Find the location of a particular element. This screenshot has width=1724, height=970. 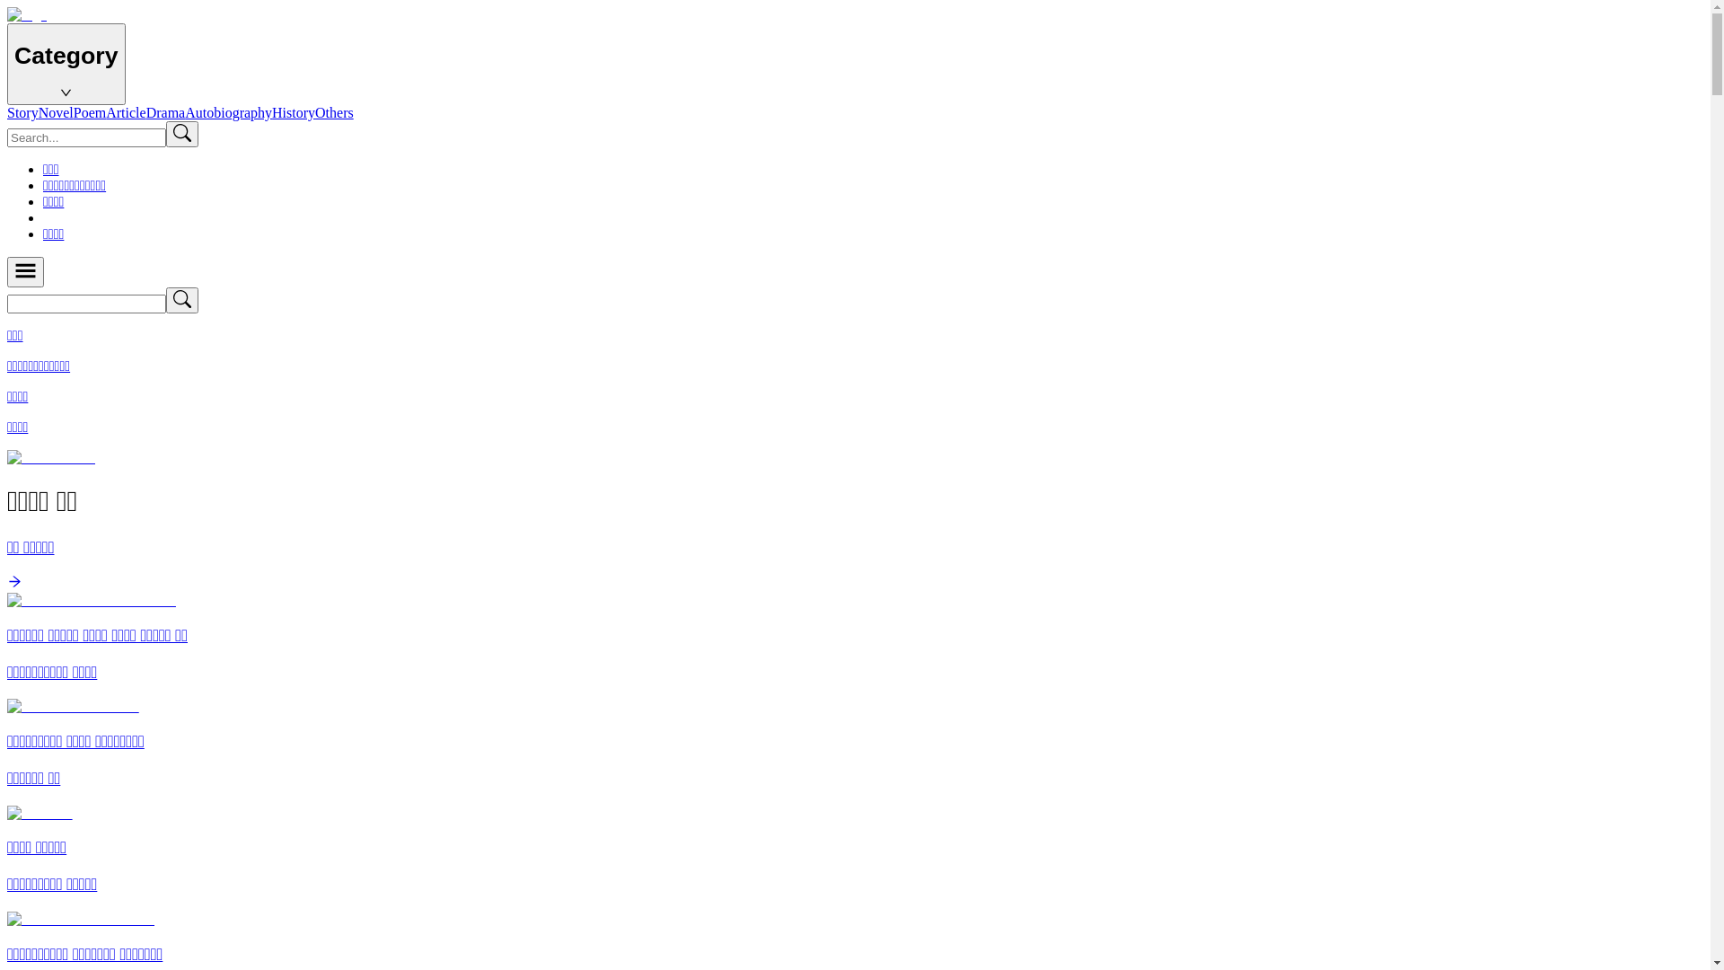

Article is located at coordinates (126, 113).